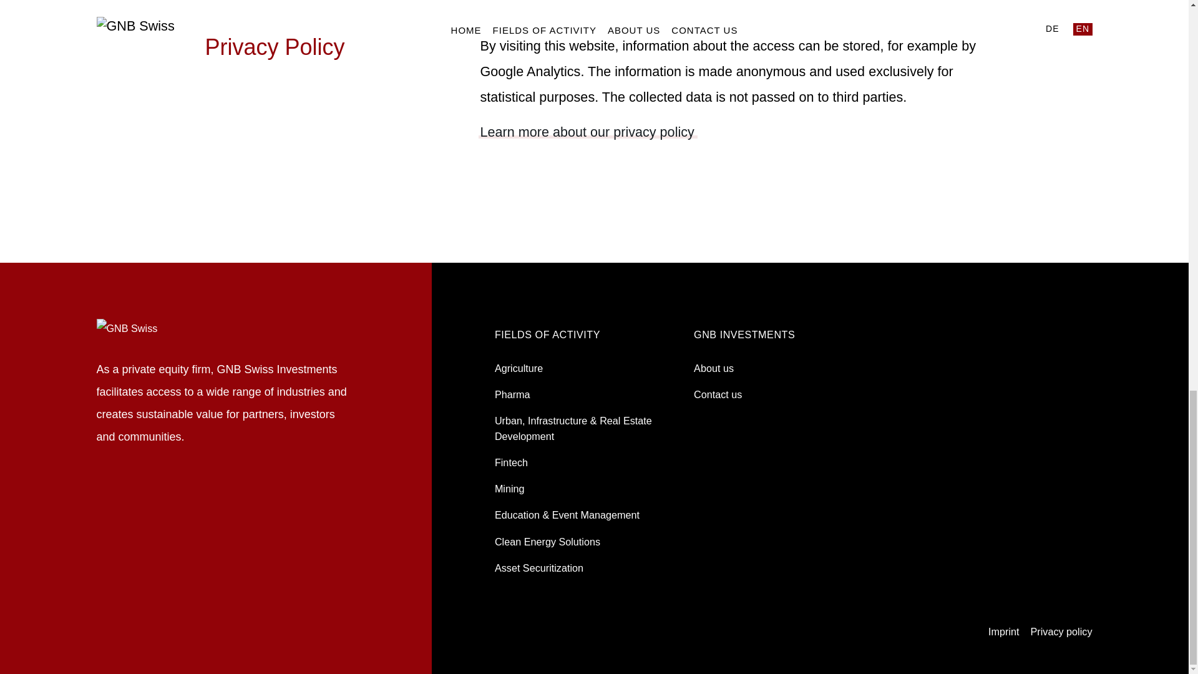 The height and width of the screenshot is (674, 1198). What do you see at coordinates (539, 568) in the screenshot?
I see `Asset Securitization` at bounding box center [539, 568].